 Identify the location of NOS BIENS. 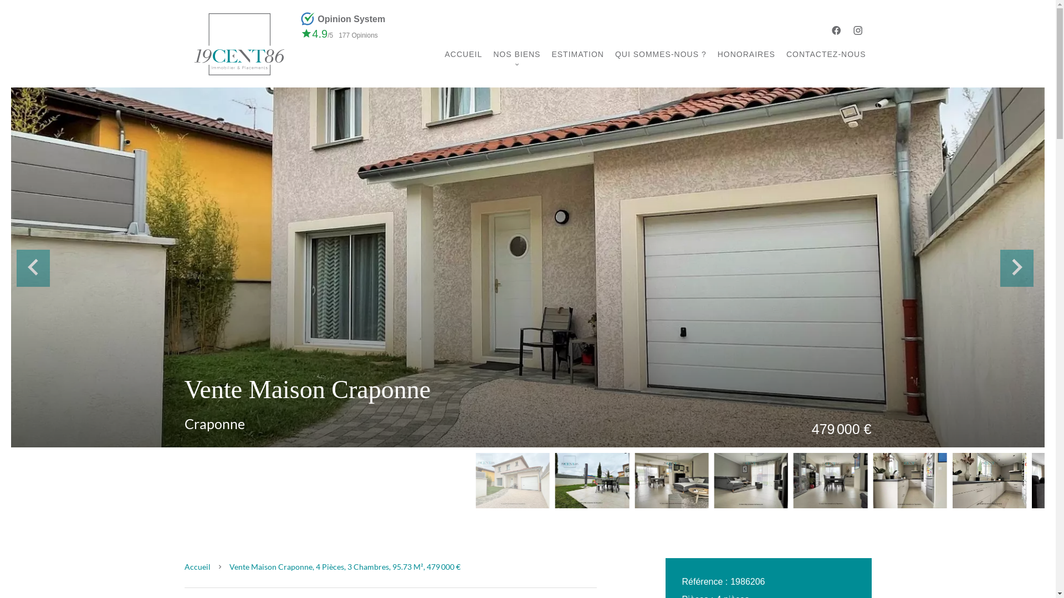
(516, 54).